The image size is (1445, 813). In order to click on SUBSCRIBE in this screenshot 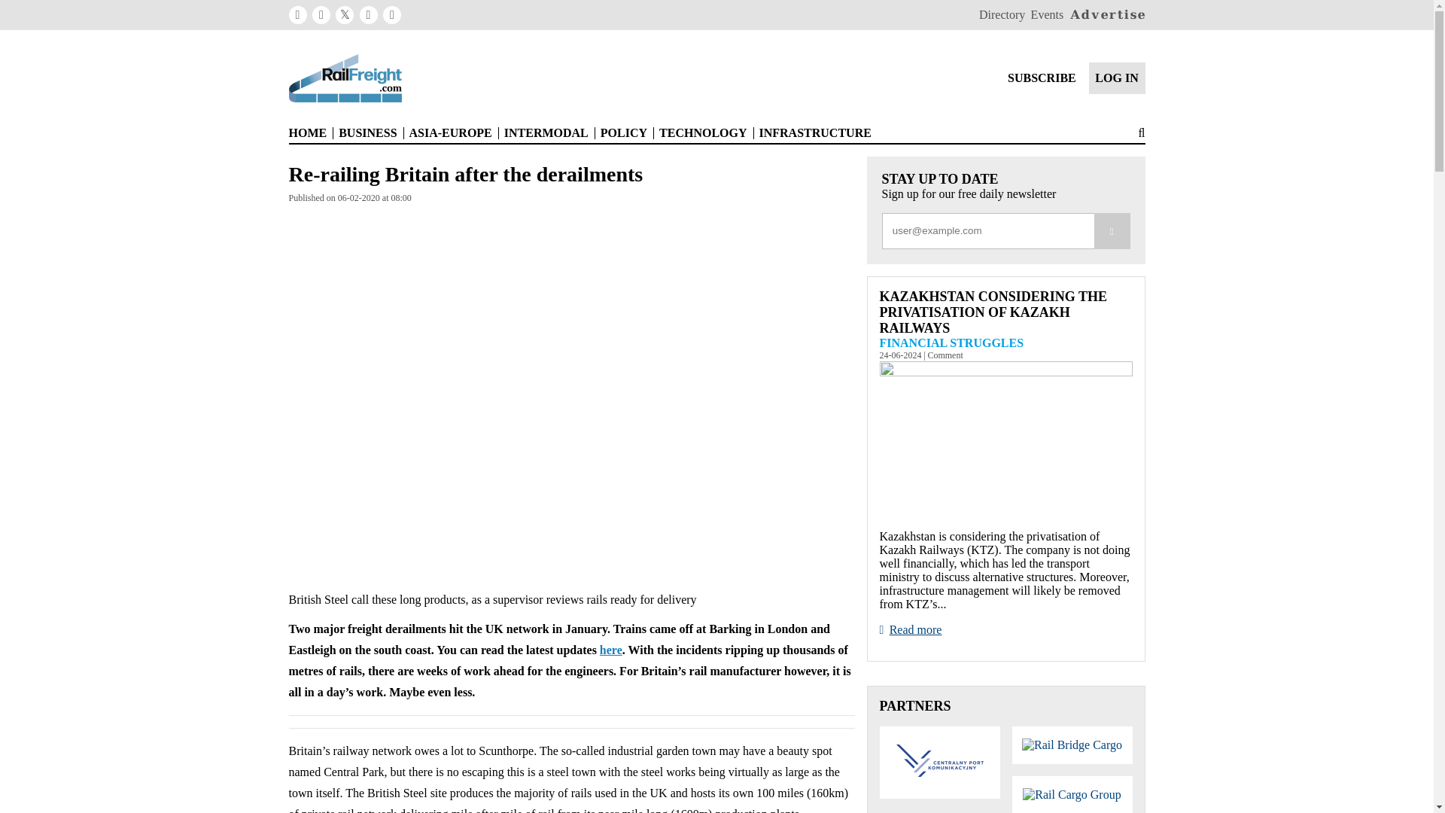, I will do `click(1042, 78)`.